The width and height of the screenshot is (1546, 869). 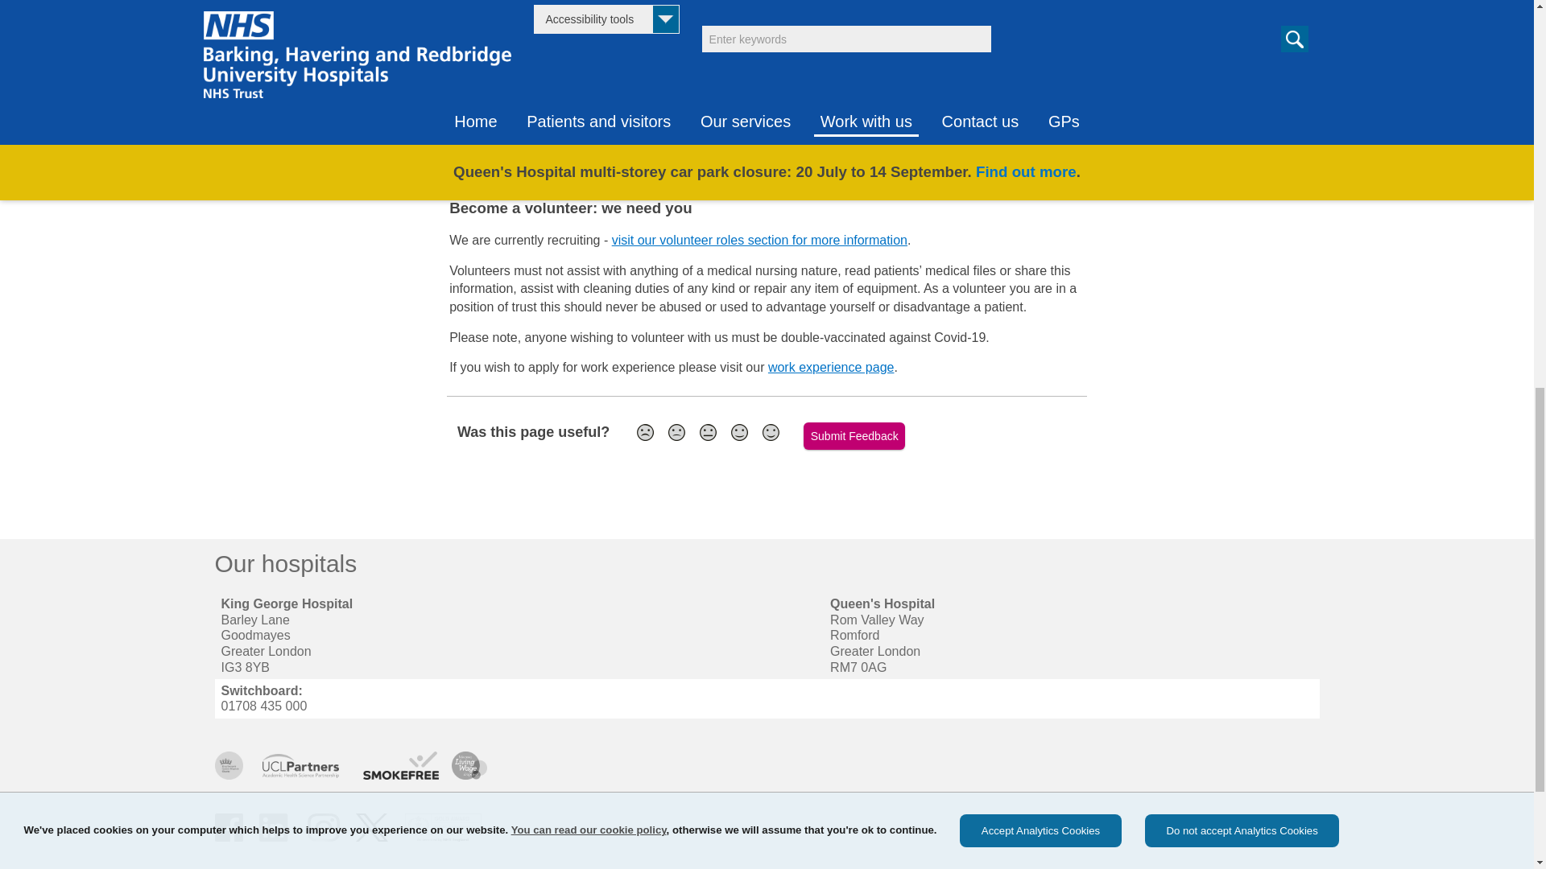 What do you see at coordinates (589, 21) in the screenshot?
I see `Cookies` at bounding box center [589, 21].